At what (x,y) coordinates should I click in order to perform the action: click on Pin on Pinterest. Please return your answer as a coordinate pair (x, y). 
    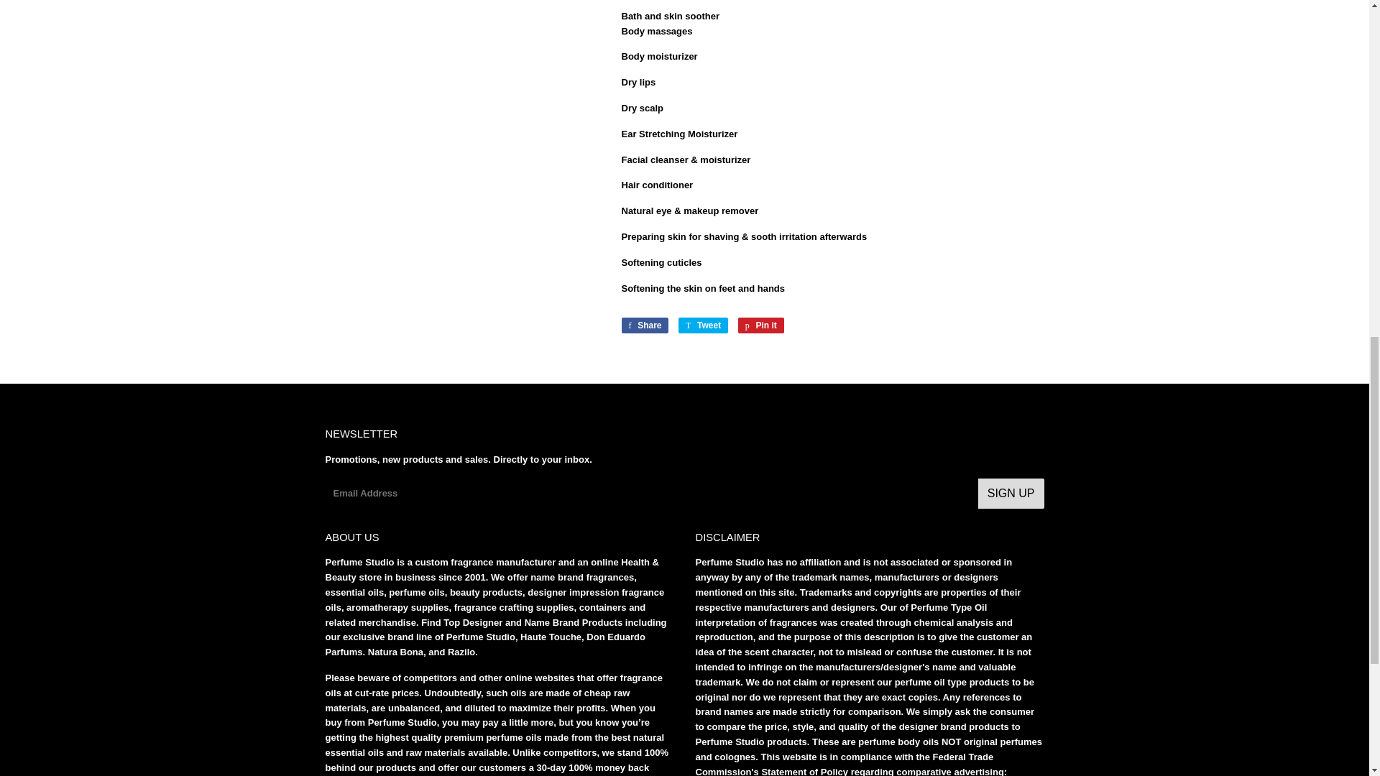
    Looking at the image, I should click on (760, 325).